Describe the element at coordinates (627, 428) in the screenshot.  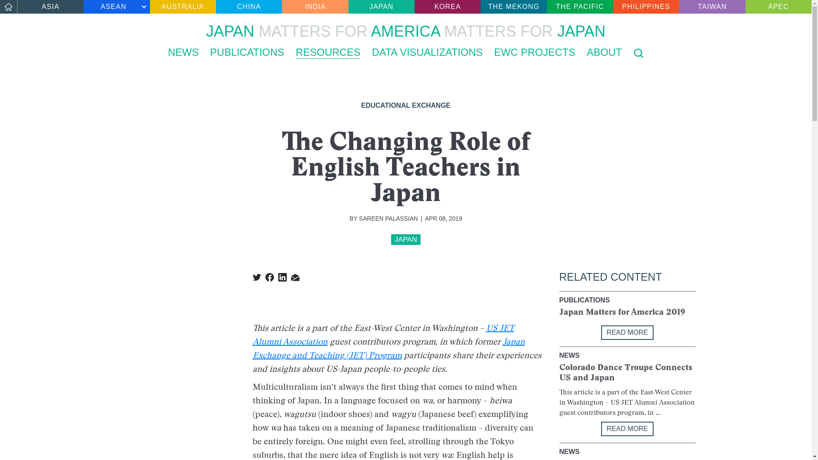
I see `READ MORE` at that location.